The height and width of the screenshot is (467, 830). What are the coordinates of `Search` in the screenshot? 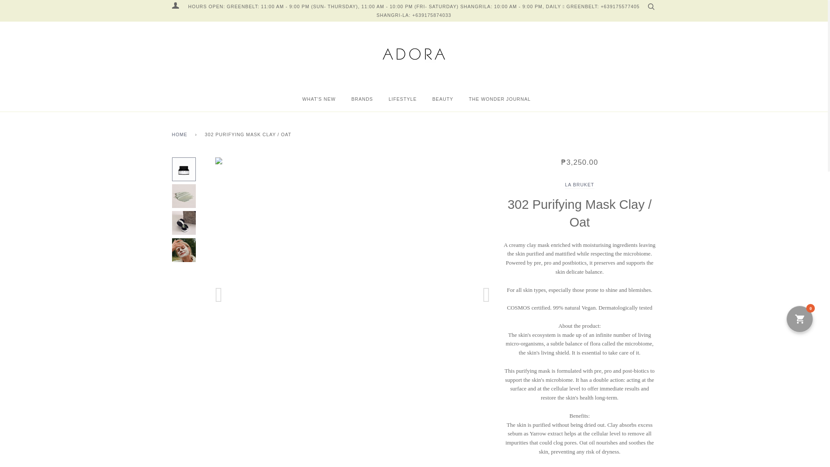 It's located at (650, 6).